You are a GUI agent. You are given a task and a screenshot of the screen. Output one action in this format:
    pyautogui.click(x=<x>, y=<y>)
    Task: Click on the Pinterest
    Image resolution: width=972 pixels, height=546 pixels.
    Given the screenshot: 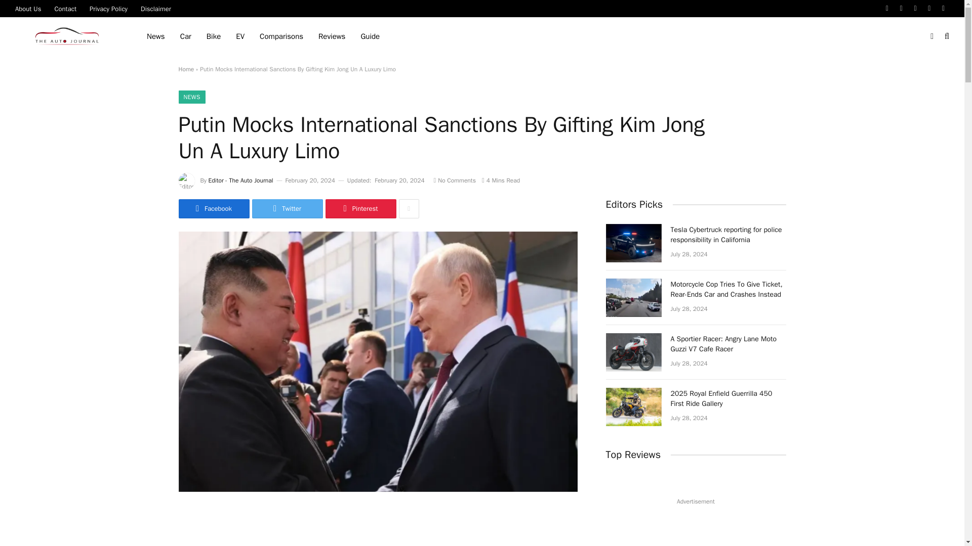 What is the action you would take?
    pyautogui.click(x=929, y=8)
    